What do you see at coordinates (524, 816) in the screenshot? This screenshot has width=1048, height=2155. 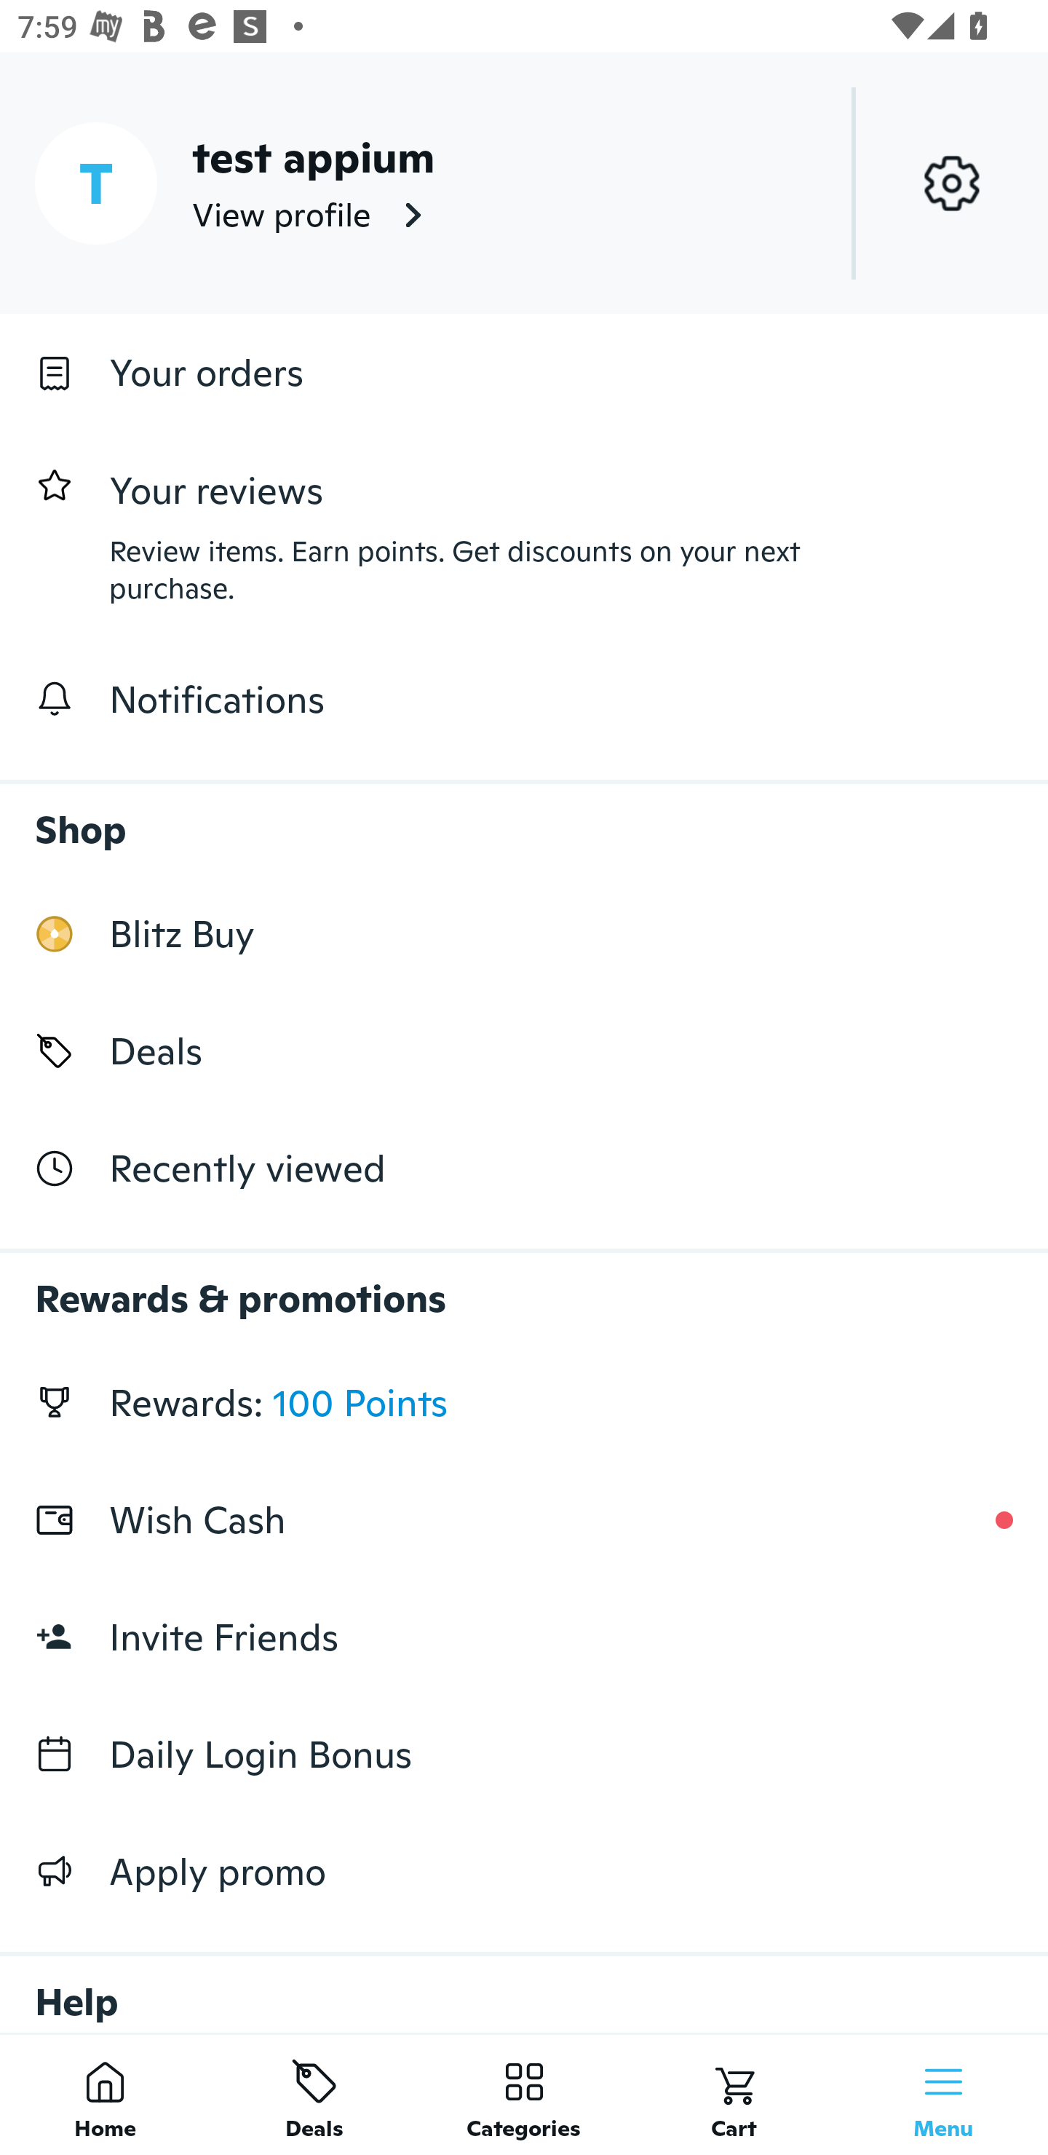 I see `Shop` at bounding box center [524, 816].